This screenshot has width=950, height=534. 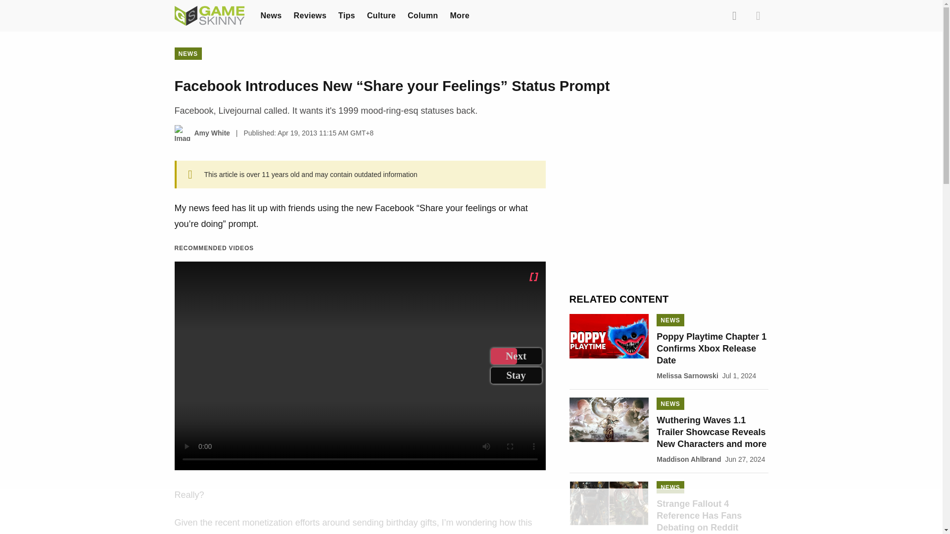 What do you see at coordinates (423, 15) in the screenshot?
I see `Column` at bounding box center [423, 15].